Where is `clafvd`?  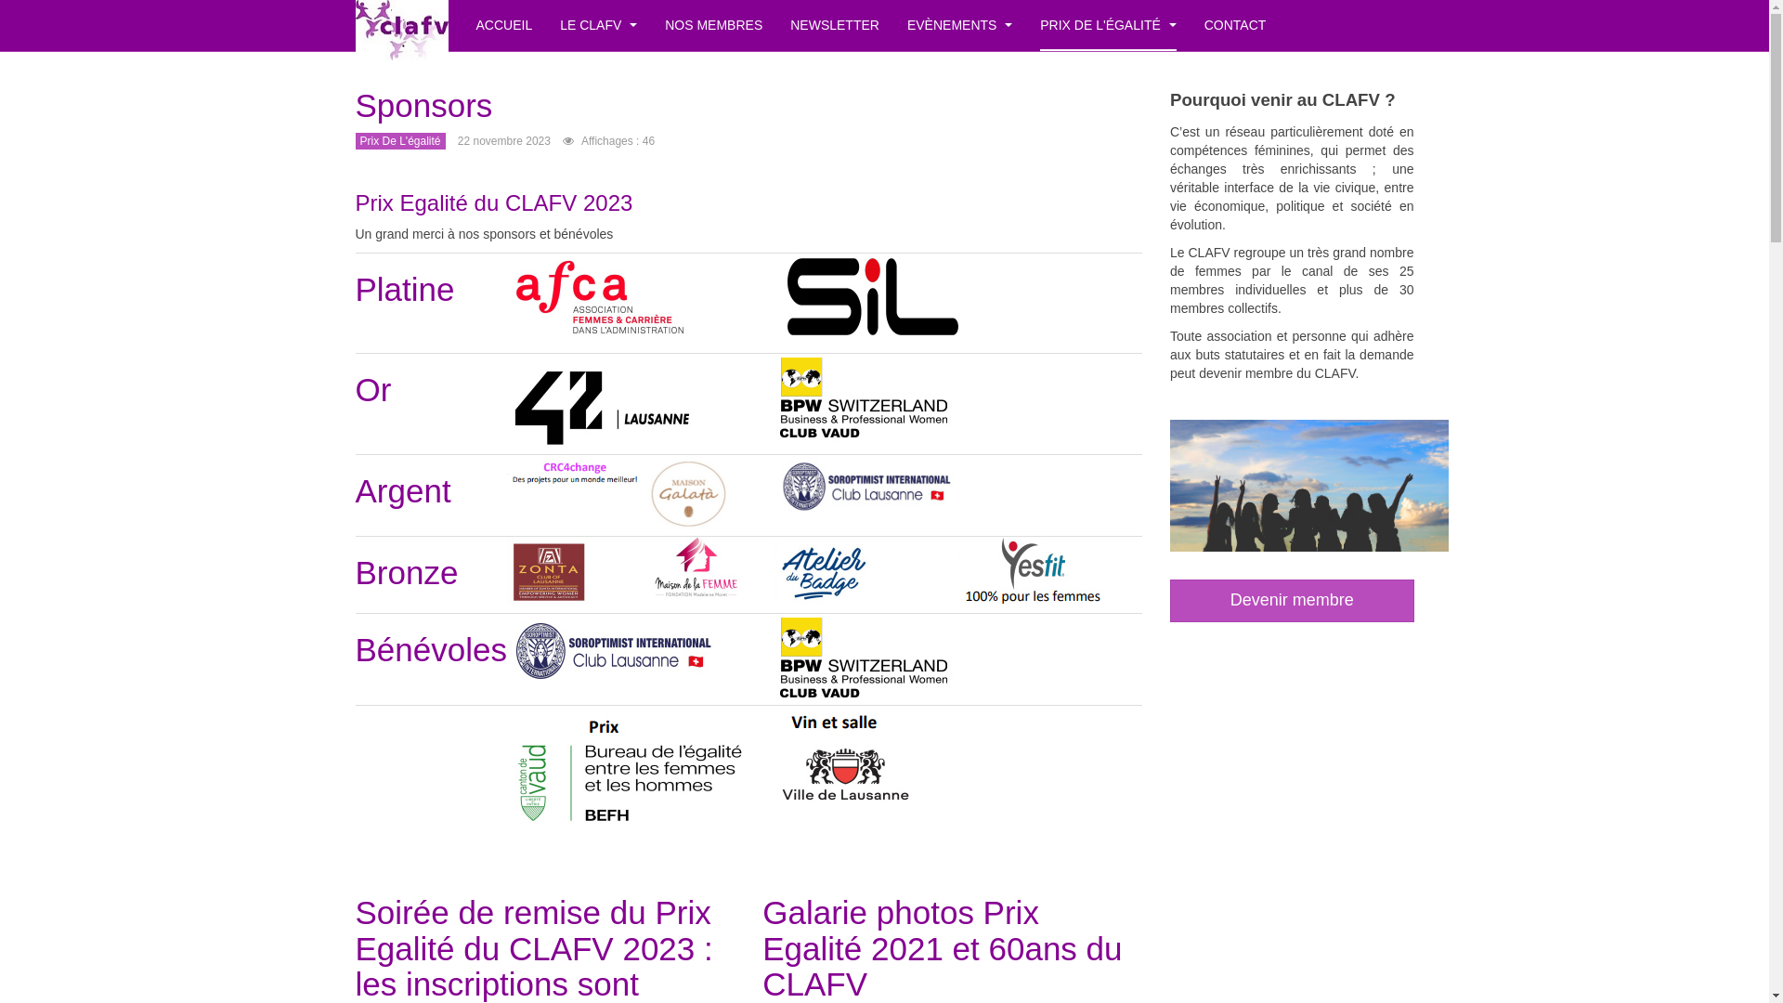
clafvd is located at coordinates (401, 26).